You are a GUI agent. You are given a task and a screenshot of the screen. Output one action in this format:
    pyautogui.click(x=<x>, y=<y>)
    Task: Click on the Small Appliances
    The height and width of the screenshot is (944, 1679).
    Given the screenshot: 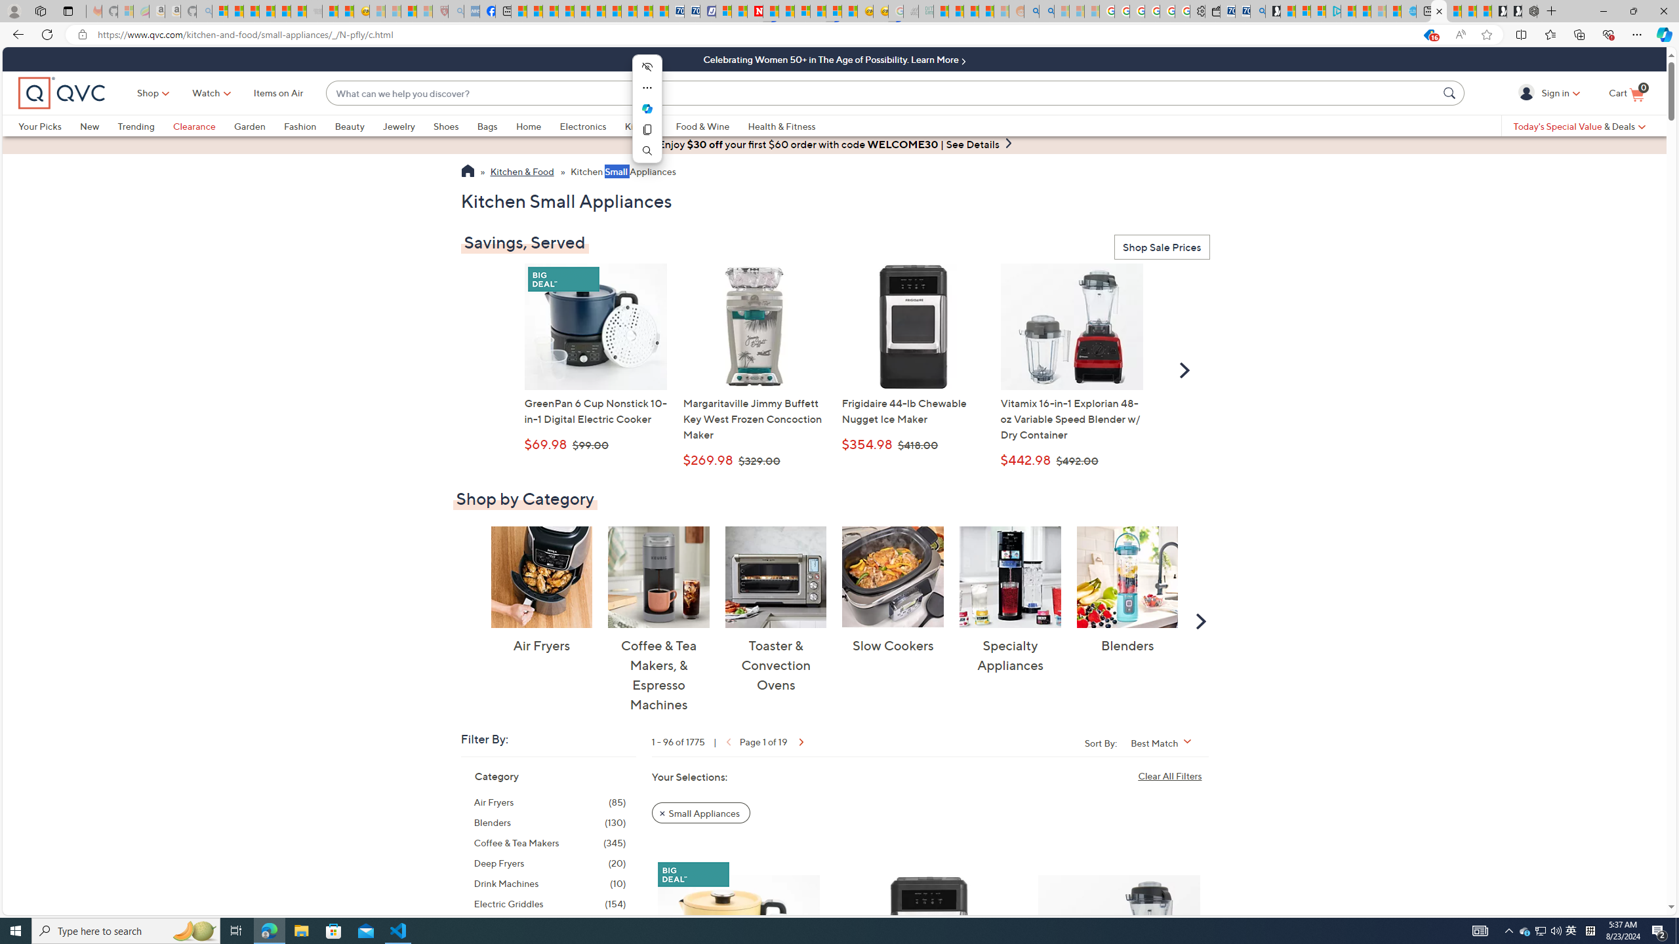 What is the action you would take?
    pyautogui.click(x=700, y=812)
    